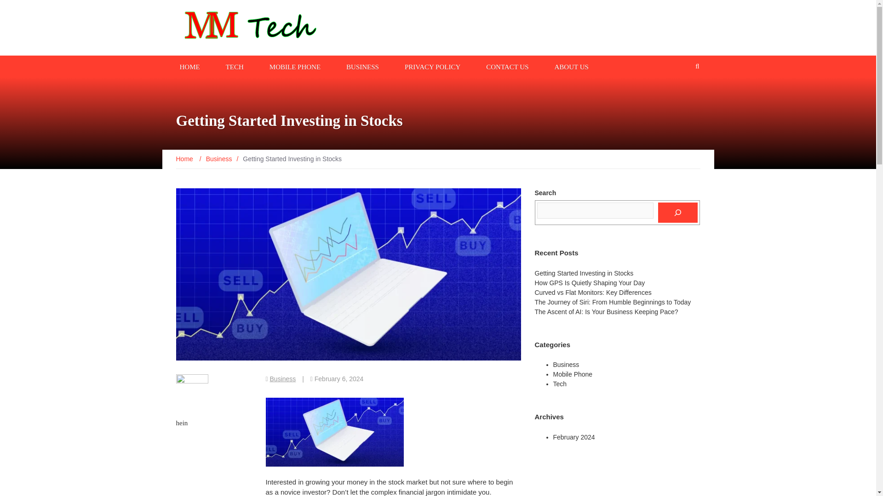 This screenshot has width=883, height=496. Describe the element at coordinates (294, 66) in the screenshot. I see `MOBILE PHONE` at that location.